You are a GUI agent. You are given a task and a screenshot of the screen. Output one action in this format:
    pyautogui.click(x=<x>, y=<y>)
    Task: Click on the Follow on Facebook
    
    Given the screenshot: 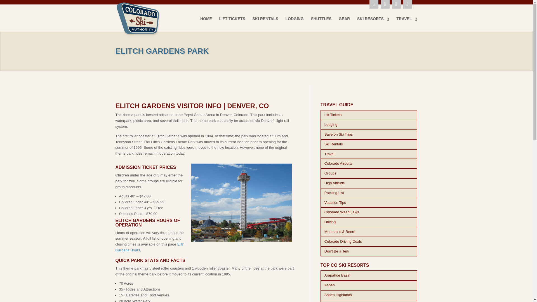 What is the action you would take?
    pyautogui.click(x=385, y=4)
    